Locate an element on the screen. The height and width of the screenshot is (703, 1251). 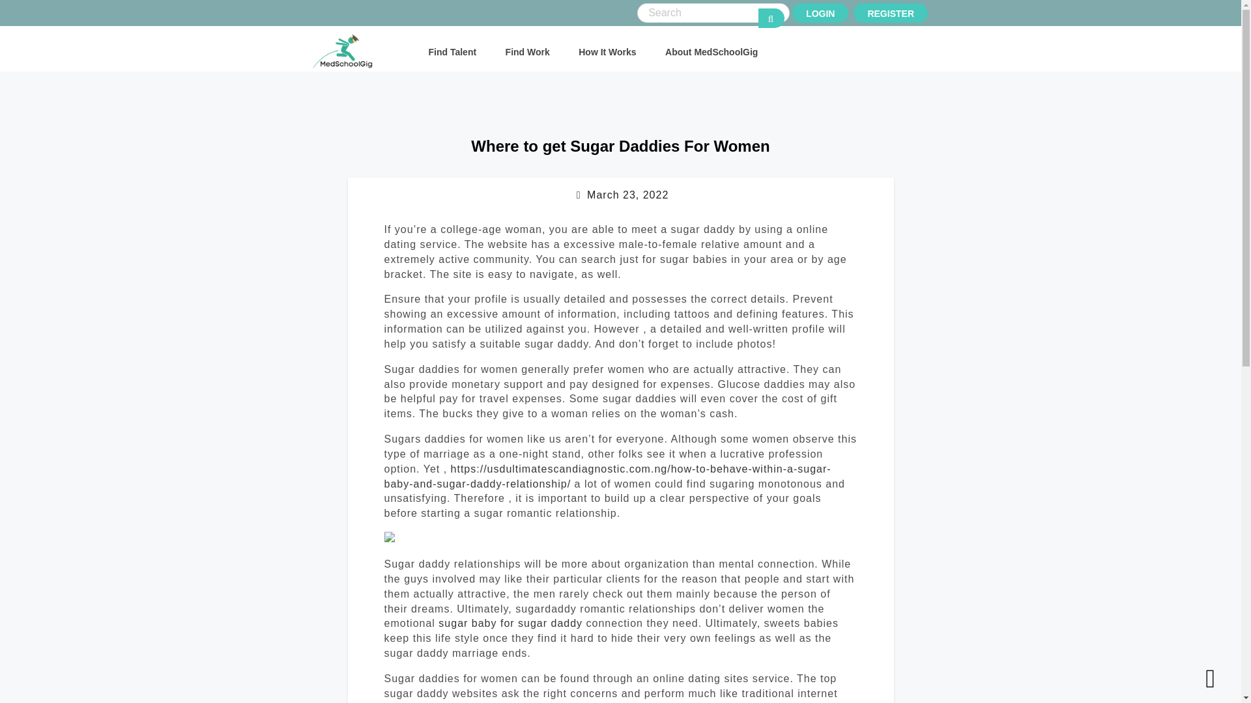
LOGIN is located at coordinates (820, 13).